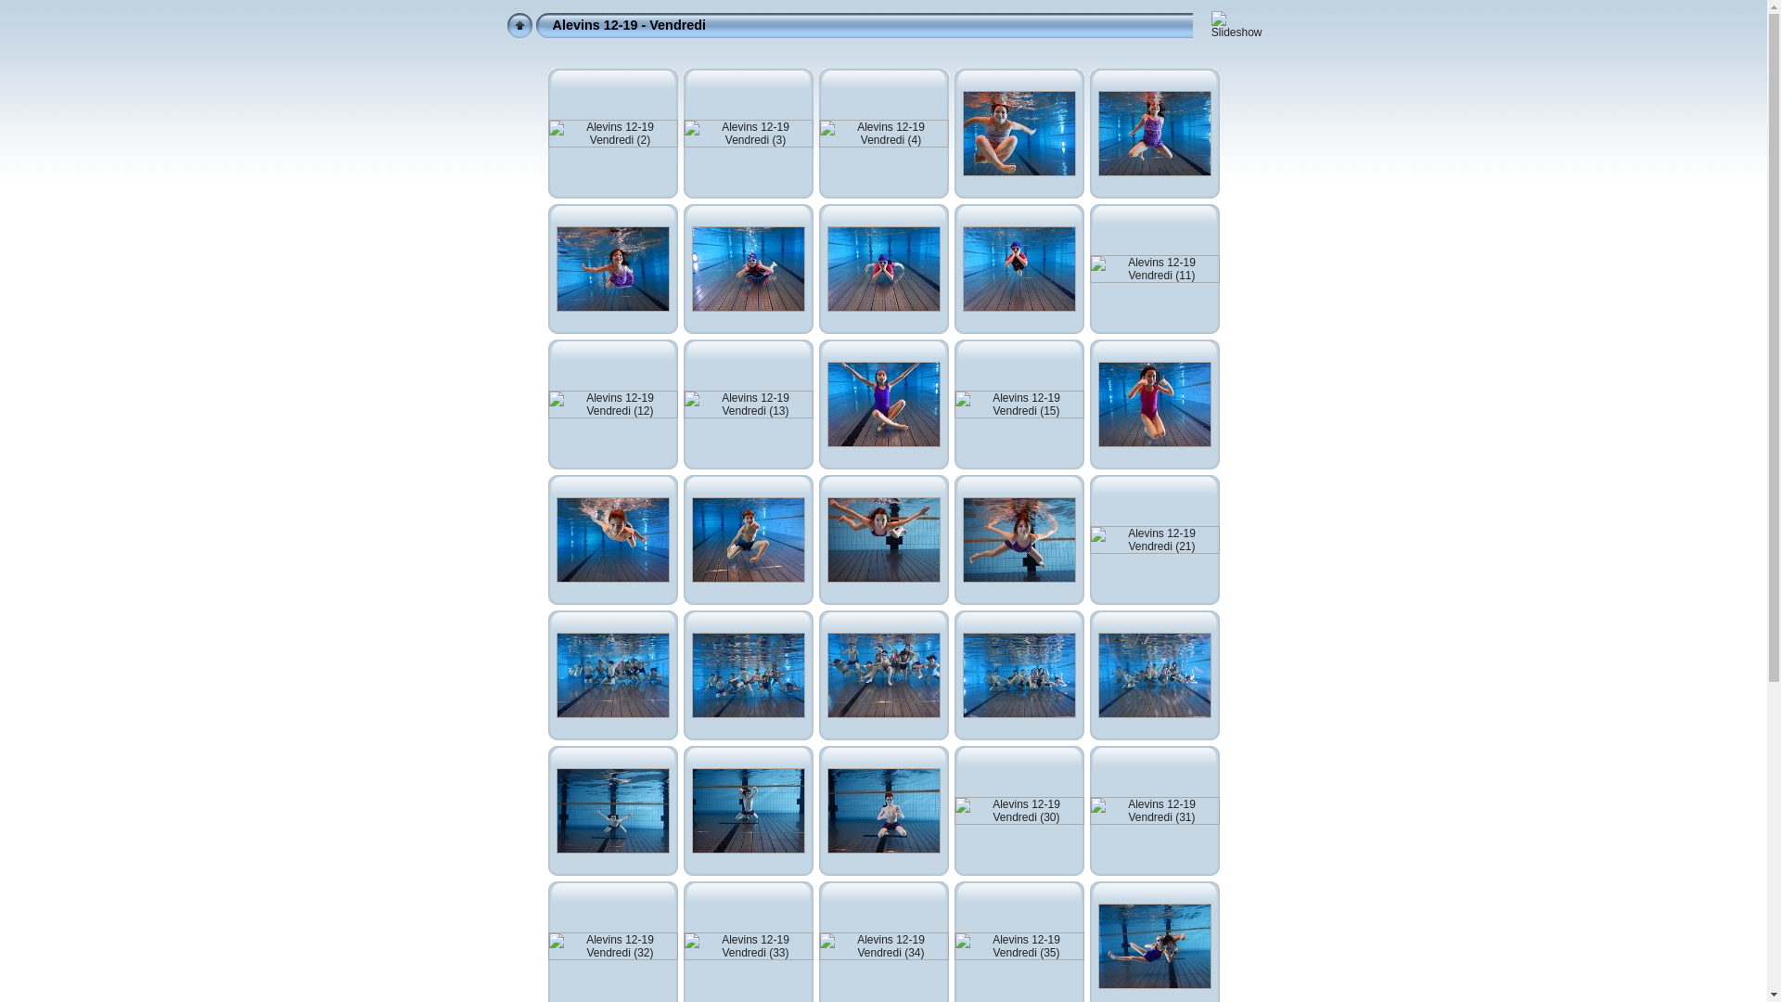  Describe the element at coordinates (749, 269) in the screenshot. I see ` Alevins 12-19 Vendredi (8).JPG ` at that location.